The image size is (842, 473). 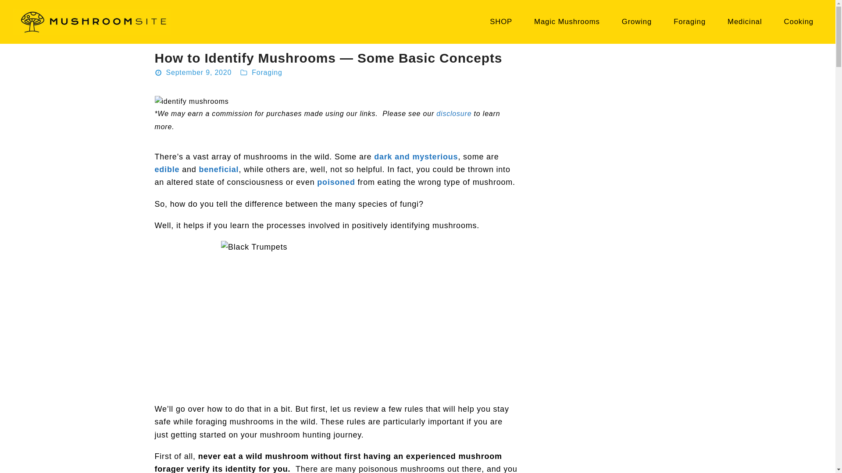 I want to click on Foraging, so click(x=267, y=72).